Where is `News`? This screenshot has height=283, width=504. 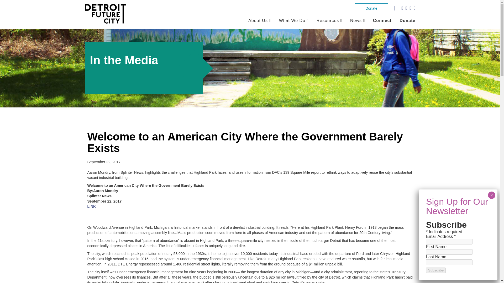
News is located at coordinates (356, 20).